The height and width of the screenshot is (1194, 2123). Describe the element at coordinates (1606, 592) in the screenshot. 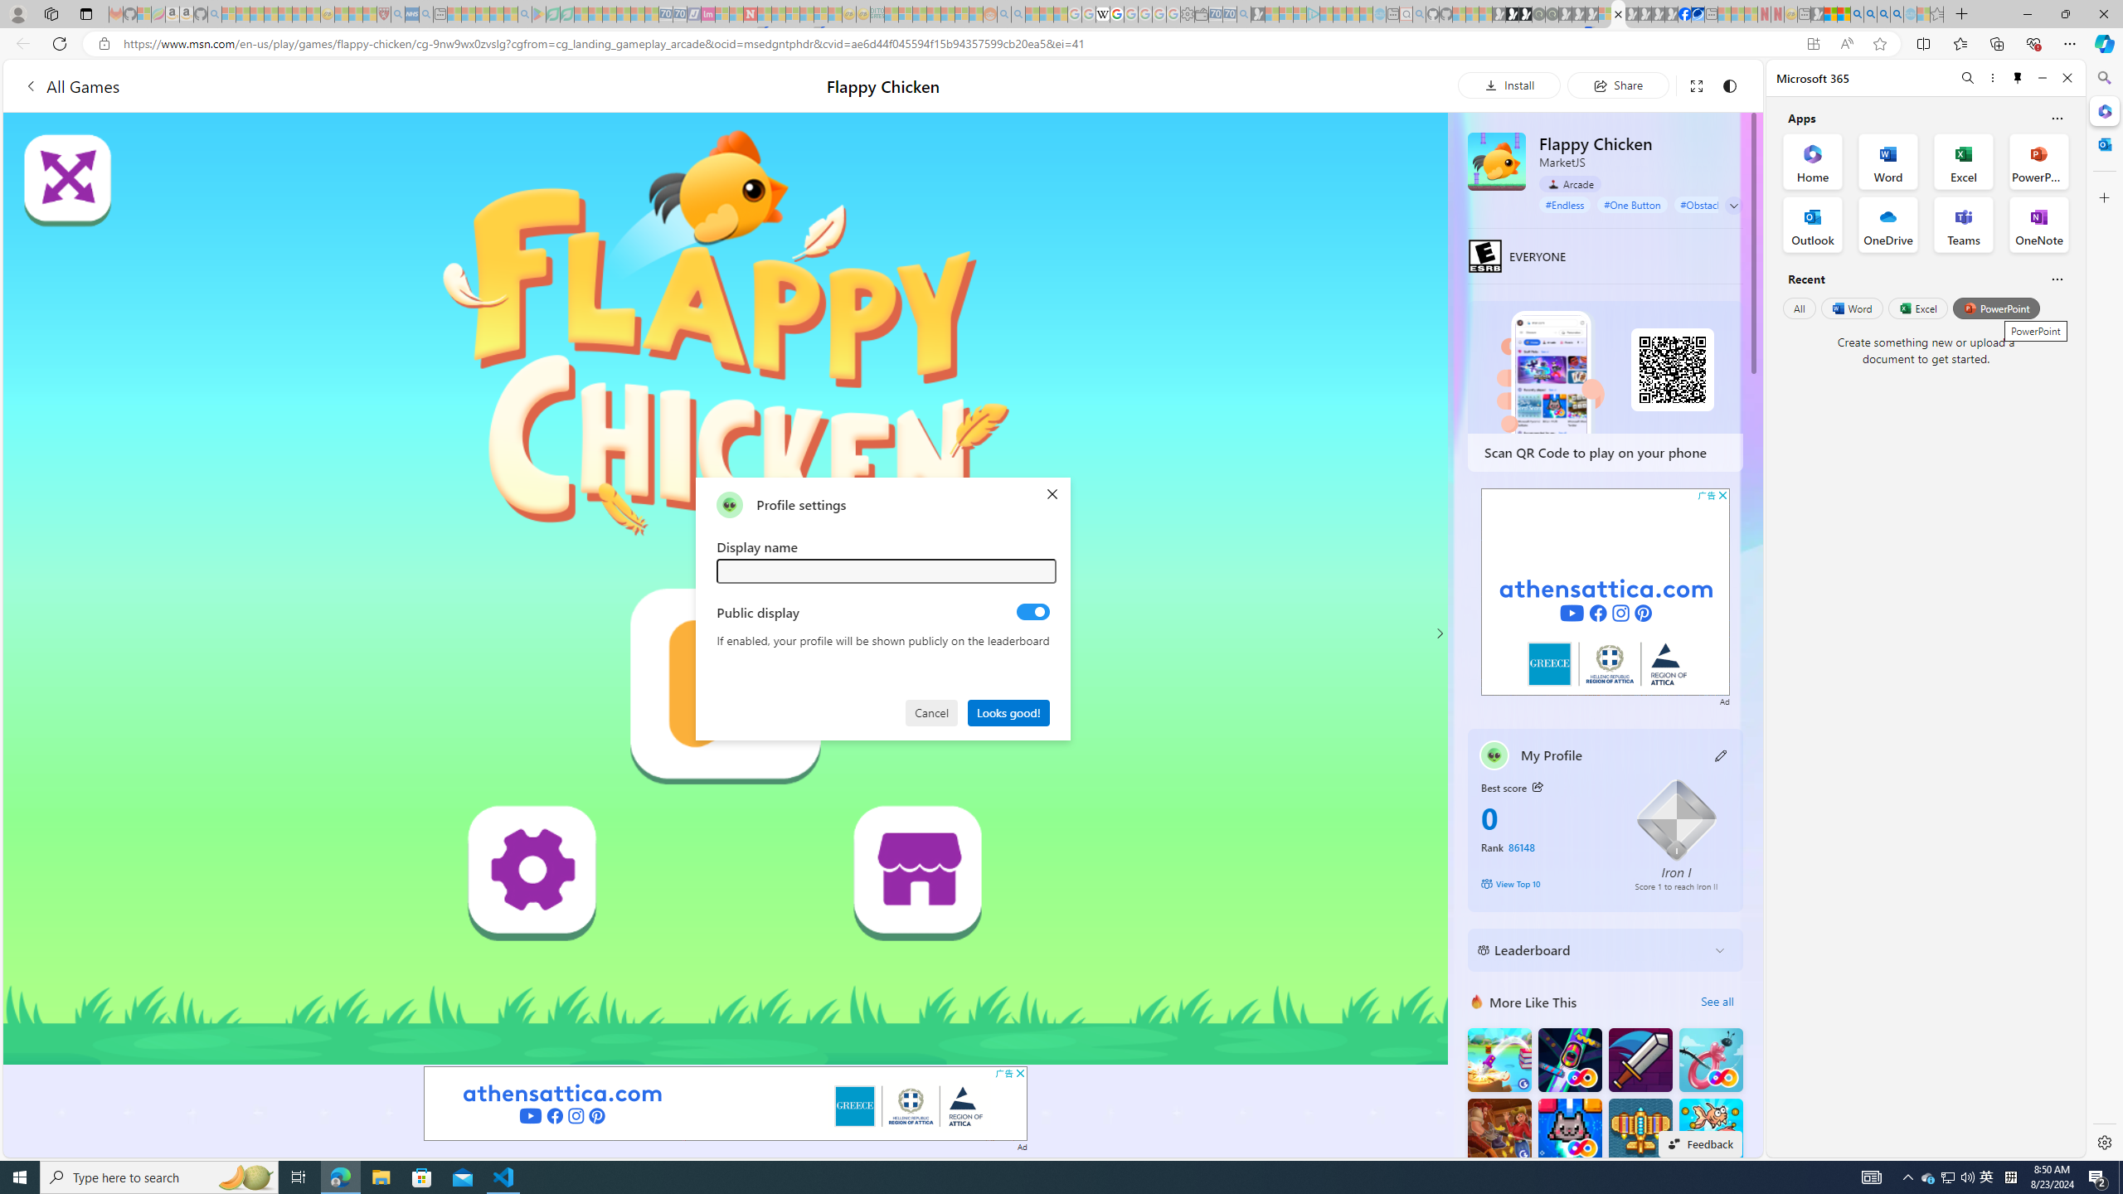

I see `Advertisement` at that location.